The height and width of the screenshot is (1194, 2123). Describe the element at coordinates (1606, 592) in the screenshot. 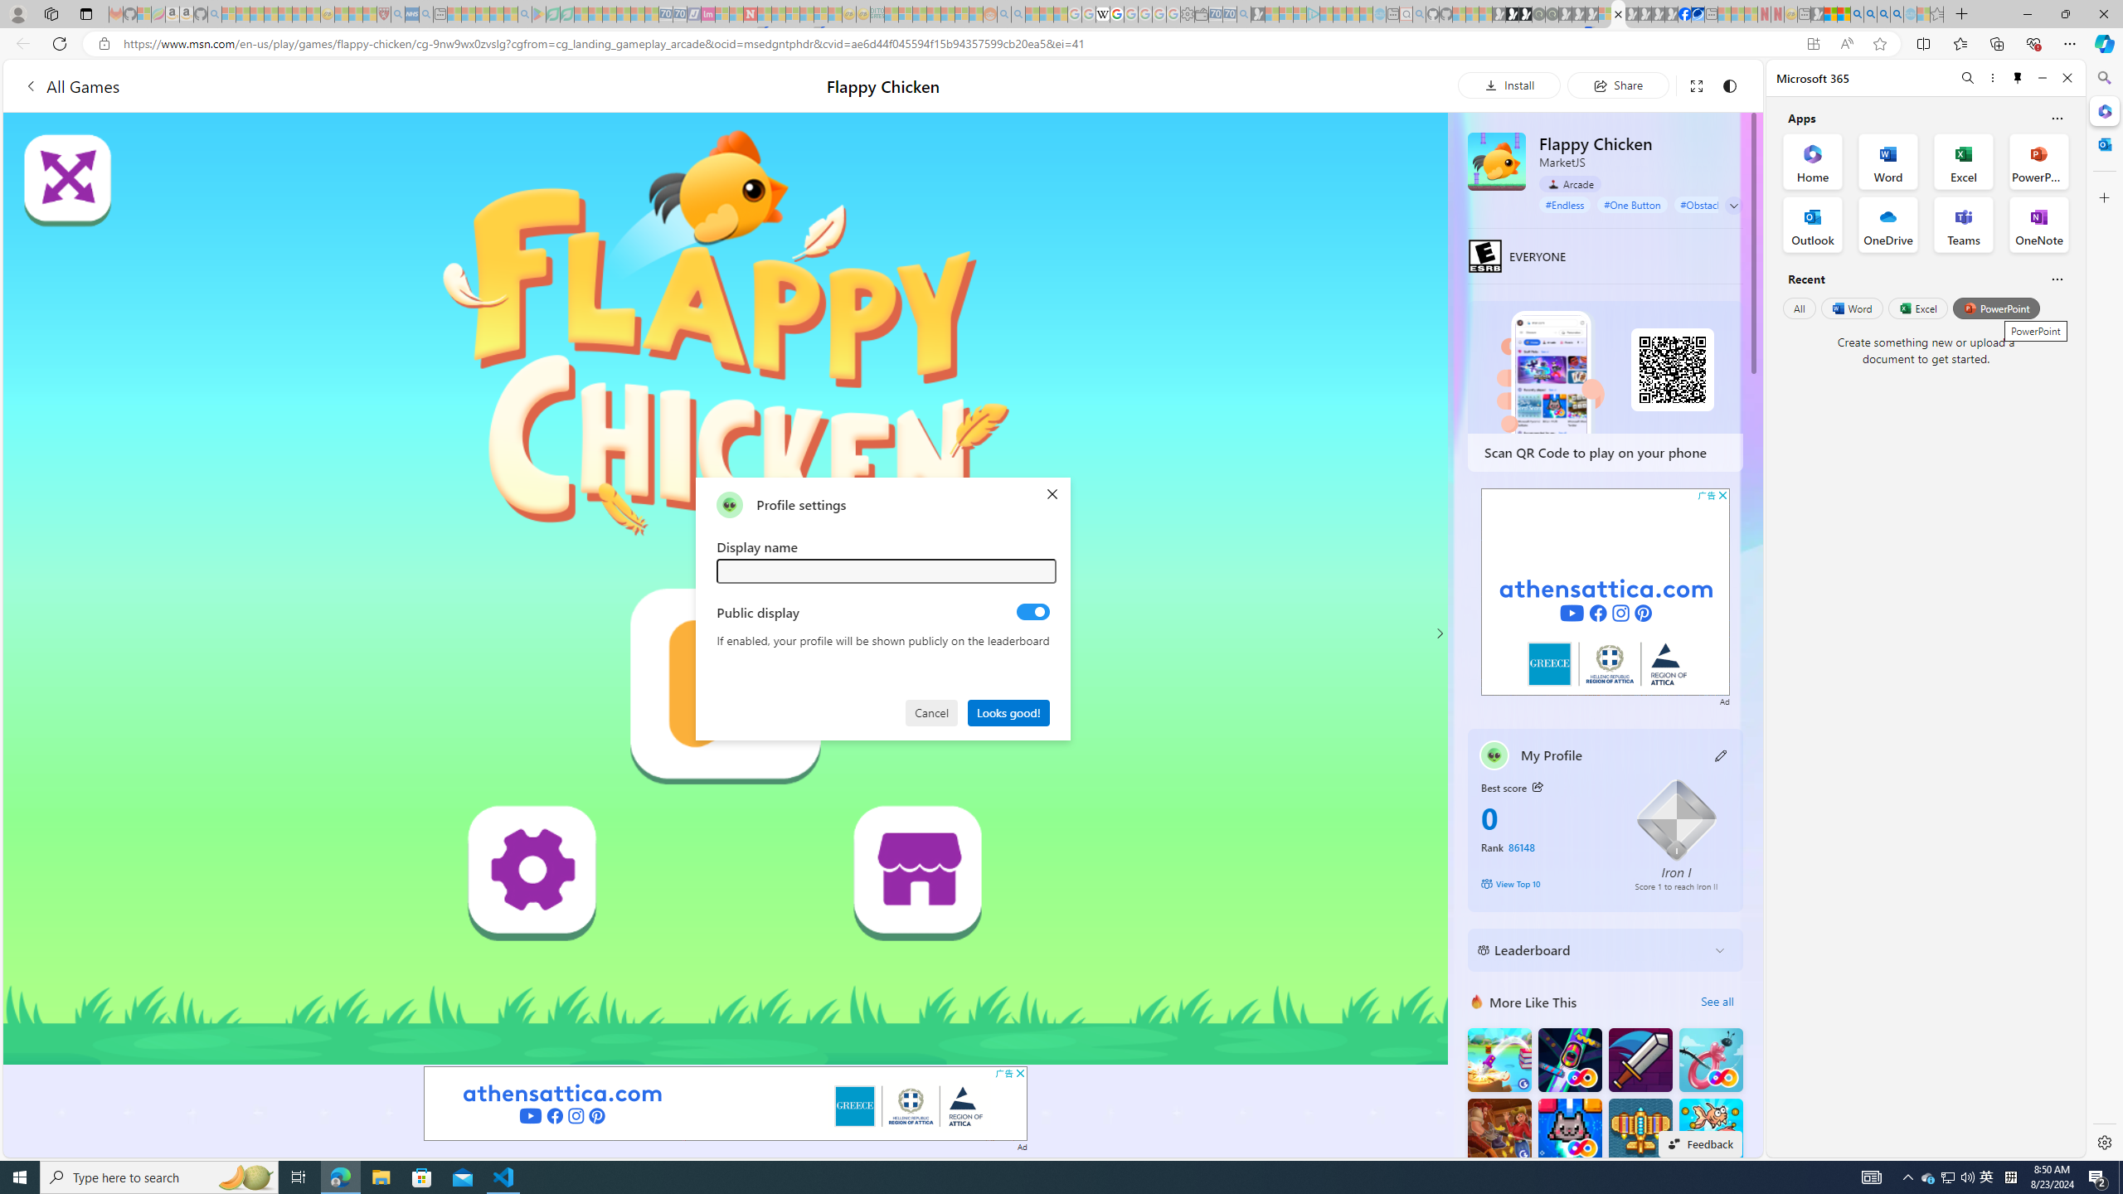

I see `Advertisement` at that location.